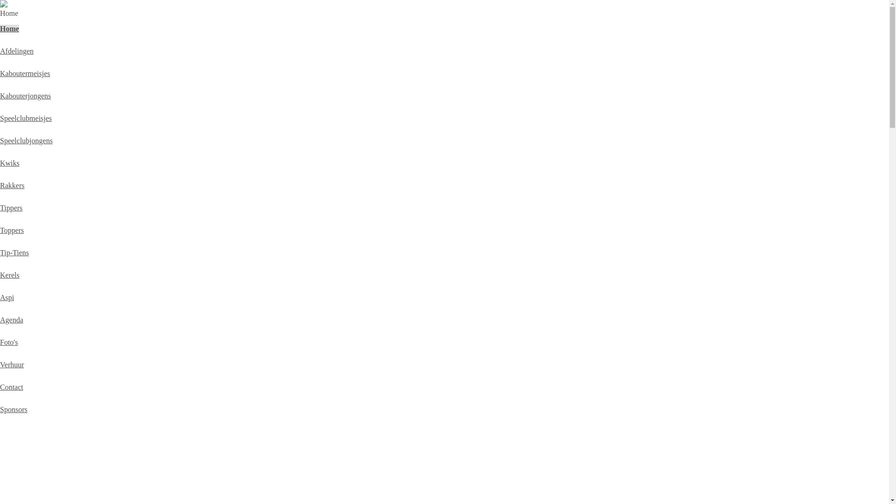  What do you see at coordinates (26, 119) in the screenshot?
I see `Speelclubmeisjes` at bounding box center [26, 119].